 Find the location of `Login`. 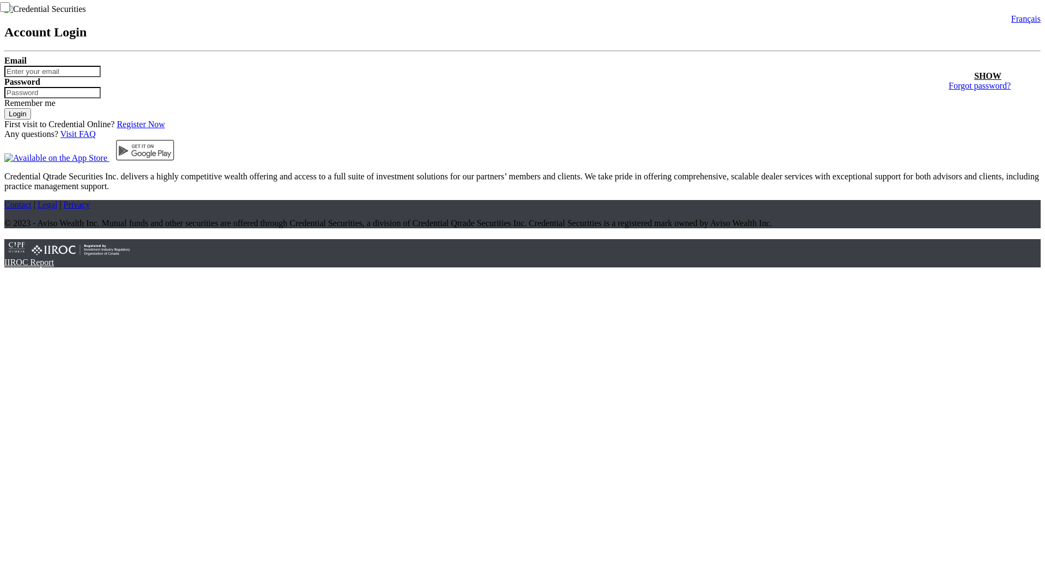

Login is located at coordinates (17, 114).